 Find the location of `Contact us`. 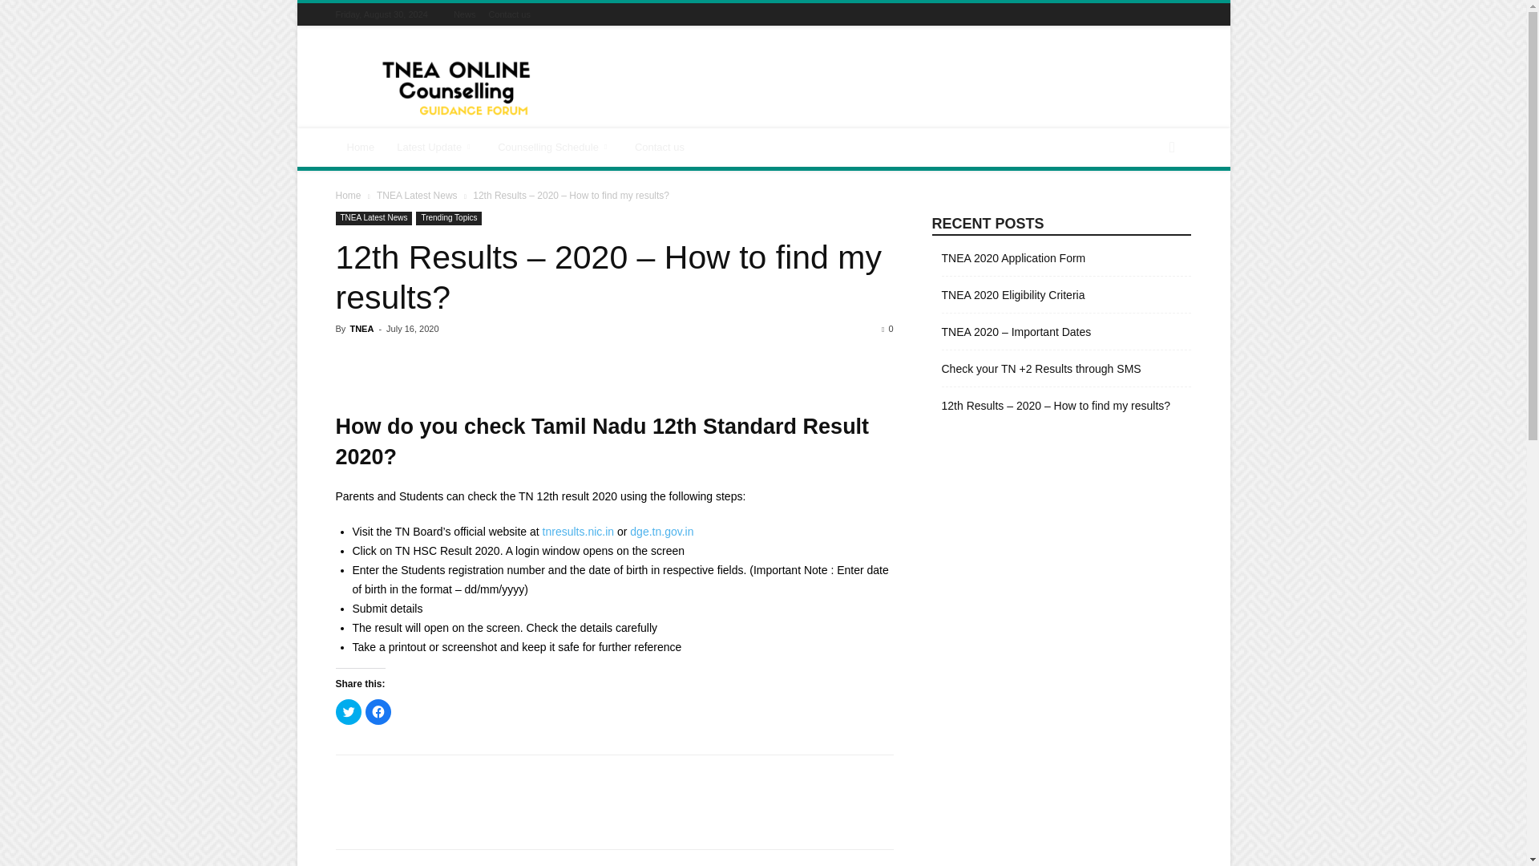

Contact us is located at coordinates (509, 14).